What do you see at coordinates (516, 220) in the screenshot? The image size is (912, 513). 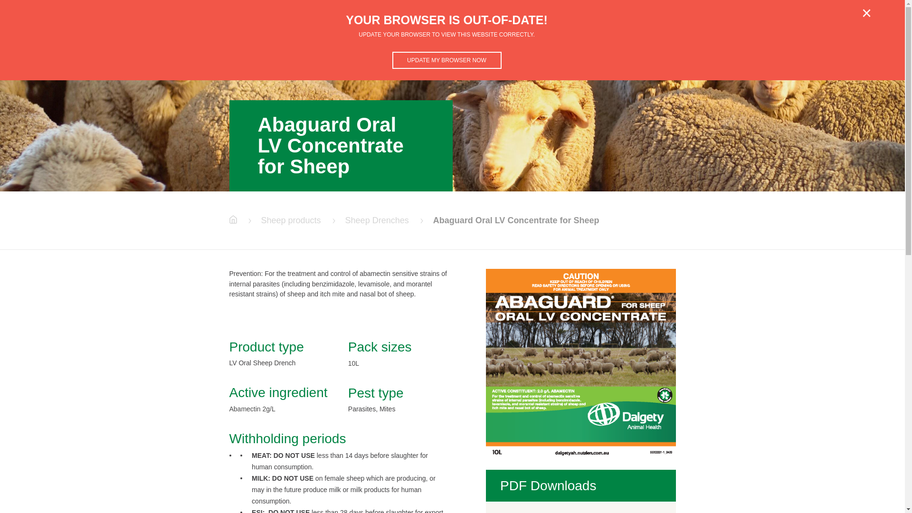 I see `Abaguard Oral LV Concentrate for Sheep` at bounding box center [516, 220].